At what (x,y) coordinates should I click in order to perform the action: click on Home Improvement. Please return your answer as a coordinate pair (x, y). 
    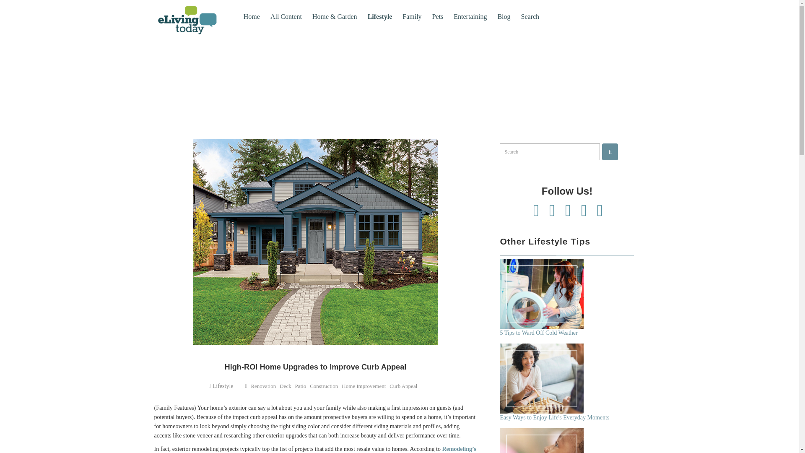
    Looking at the image, I should click on (363, 386).